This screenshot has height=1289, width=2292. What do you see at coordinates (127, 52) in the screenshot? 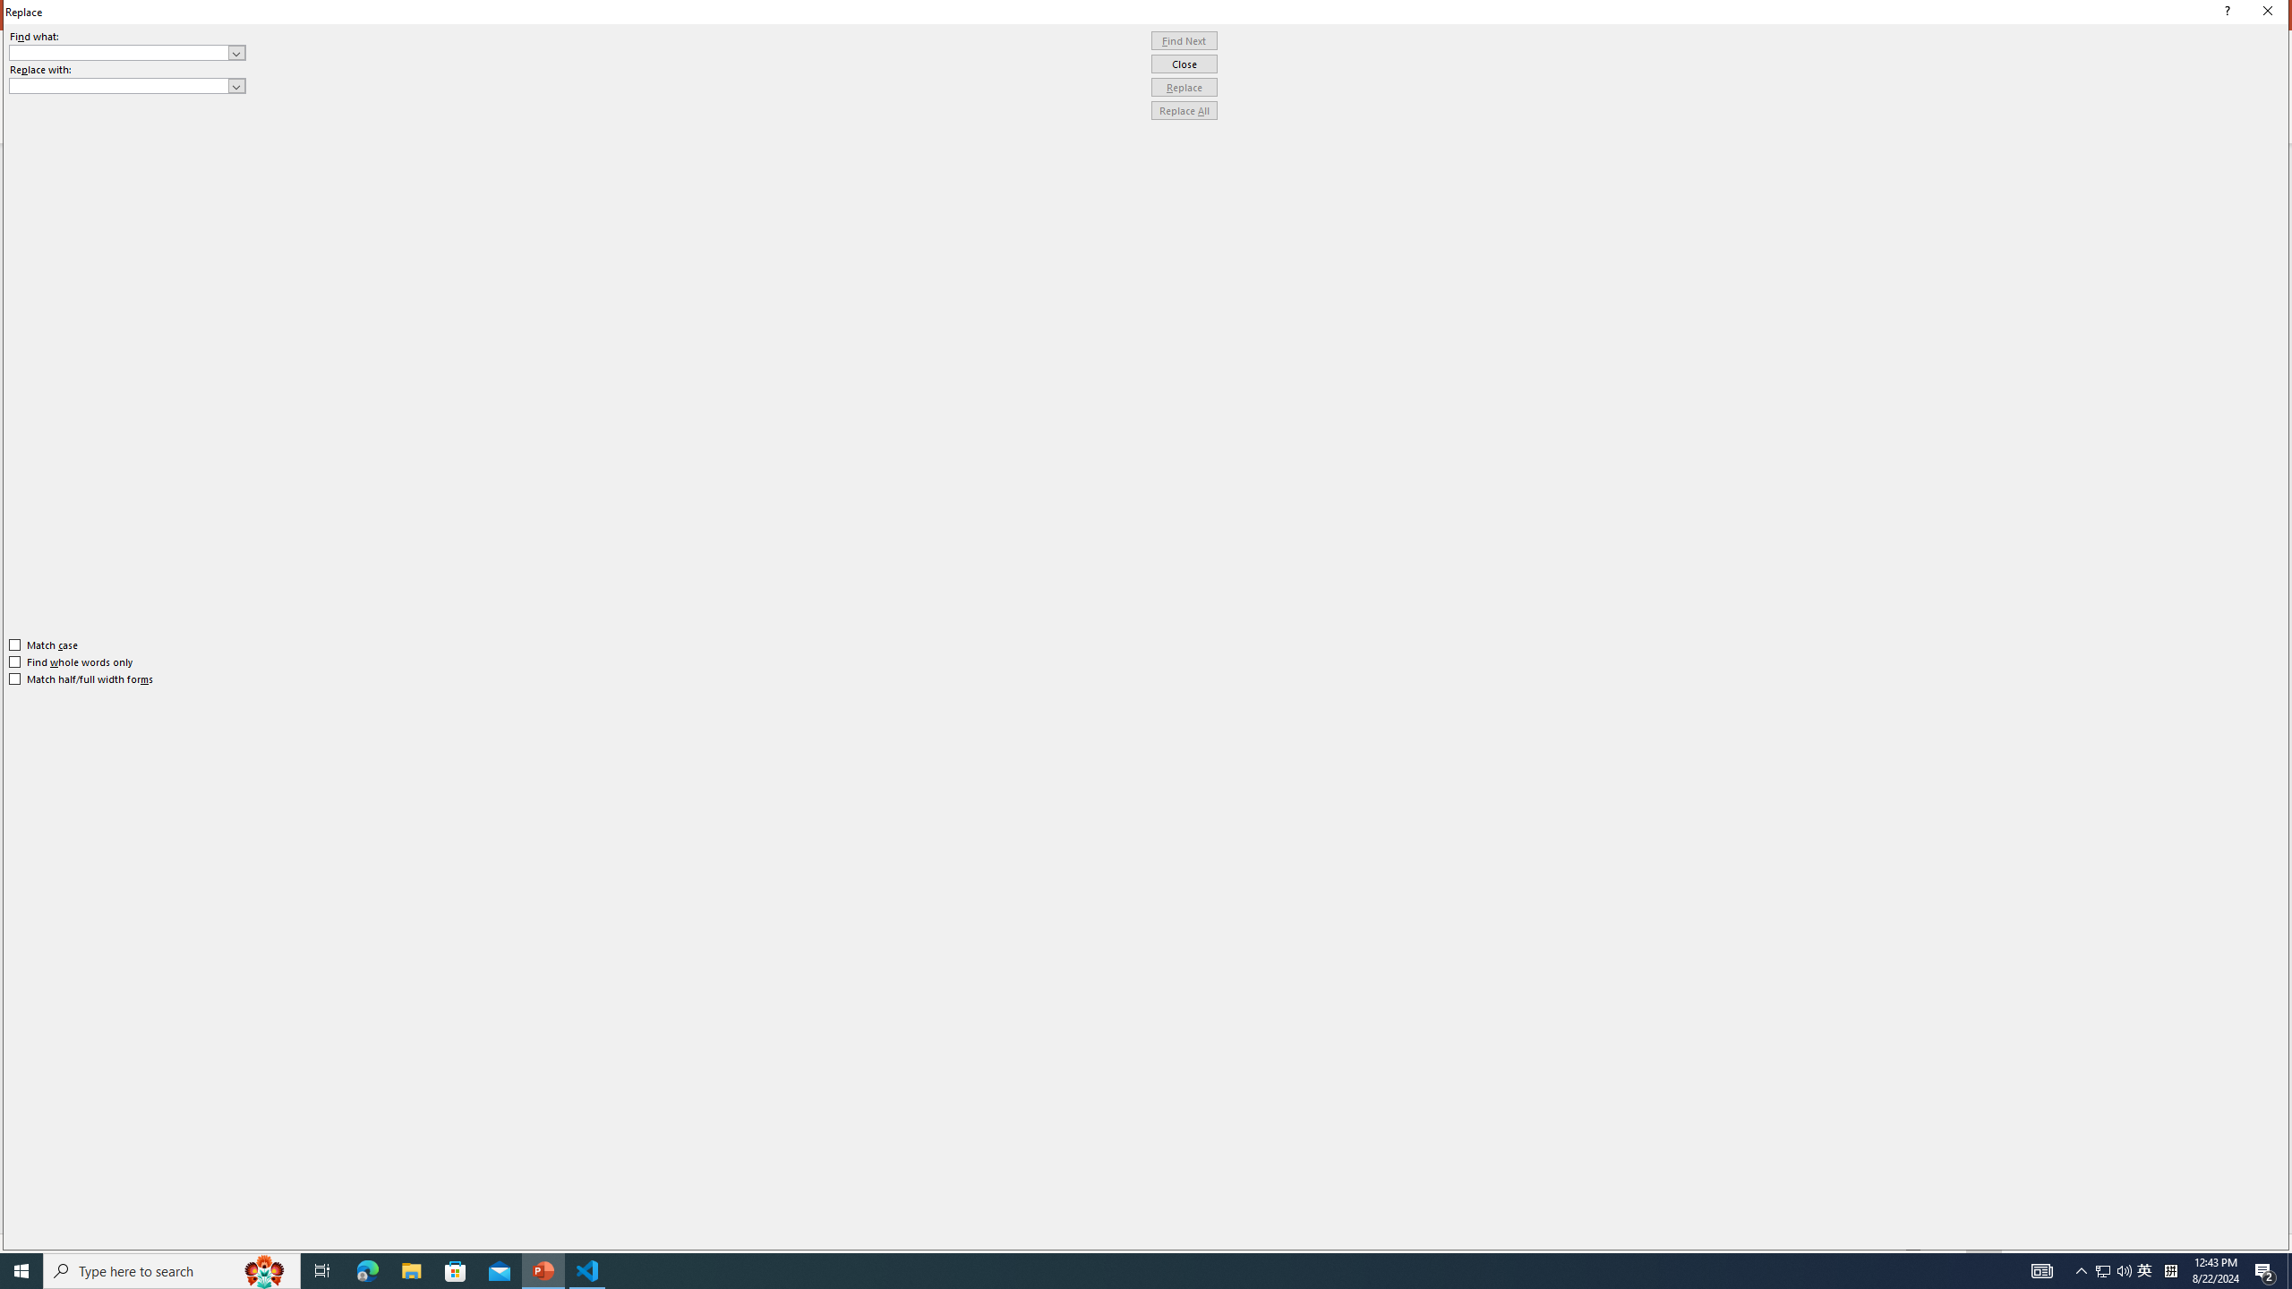
I see `Find what` at bounding box center [127, 52].